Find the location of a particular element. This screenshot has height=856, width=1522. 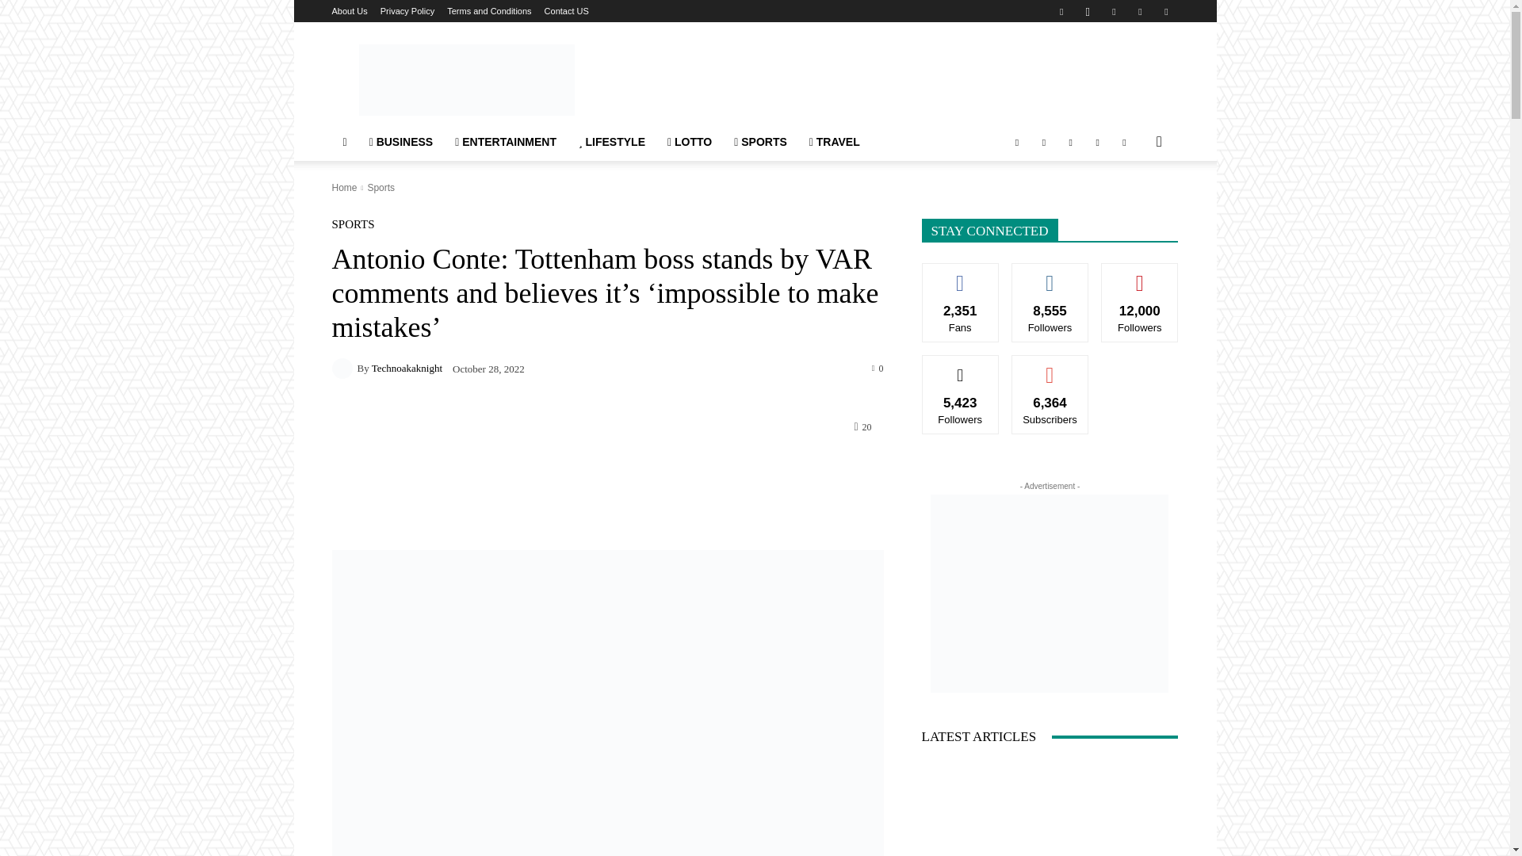

ENTERTAINMENT is located at coordinates (506, 142).